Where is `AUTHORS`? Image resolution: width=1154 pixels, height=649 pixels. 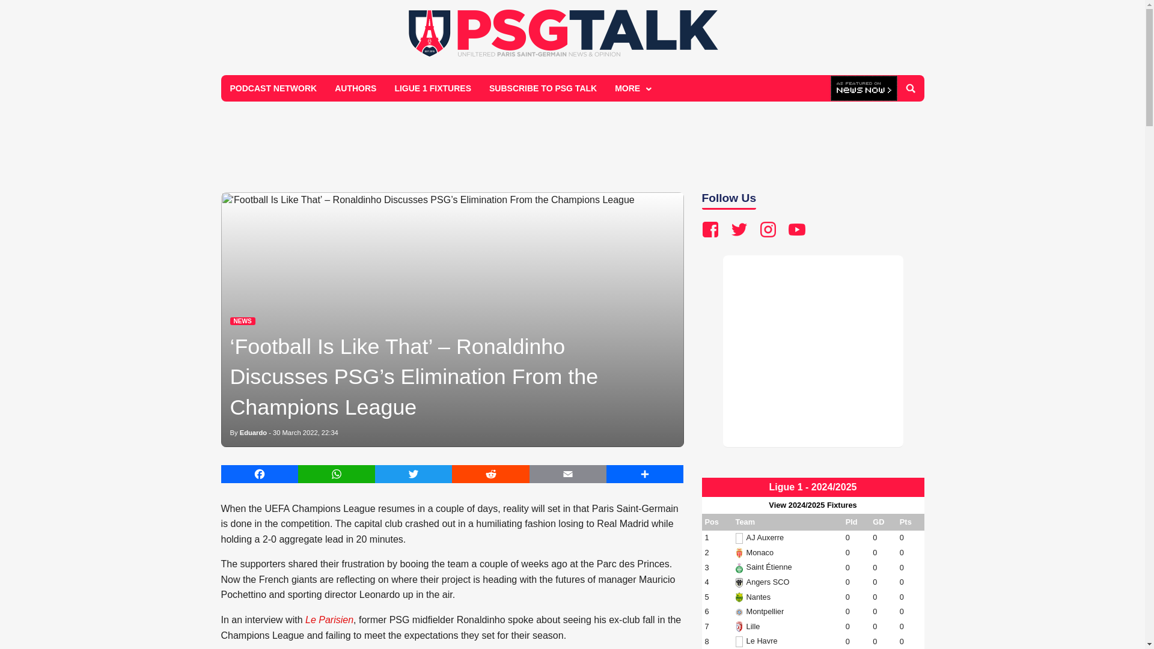 AUTHORS is located at coordinates (355, 88).